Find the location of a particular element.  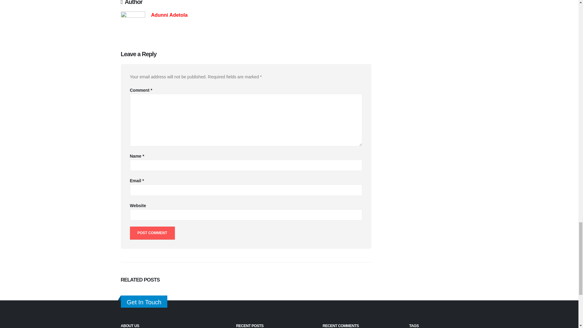

Posts by Adunni Adetola is located at coordinates (169, 15).